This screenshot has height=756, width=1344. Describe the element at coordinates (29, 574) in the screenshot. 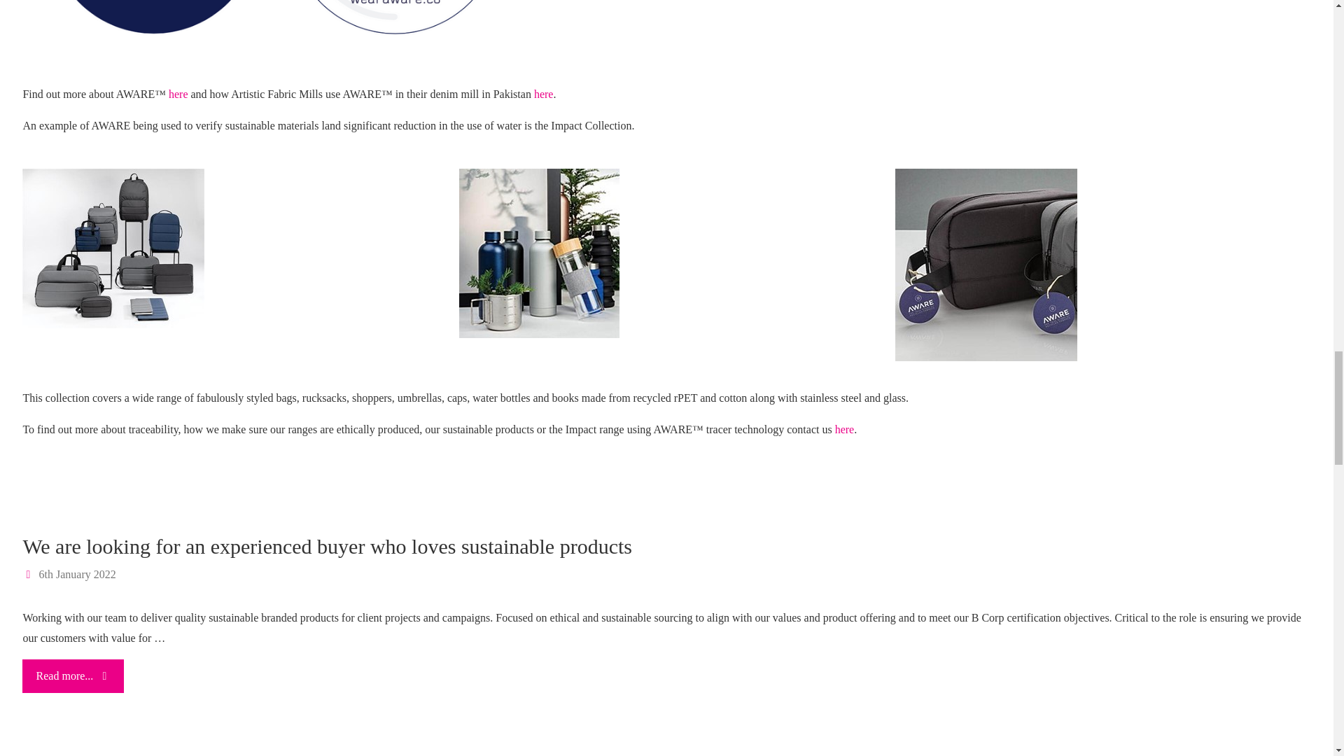

I see `Date` at that location.